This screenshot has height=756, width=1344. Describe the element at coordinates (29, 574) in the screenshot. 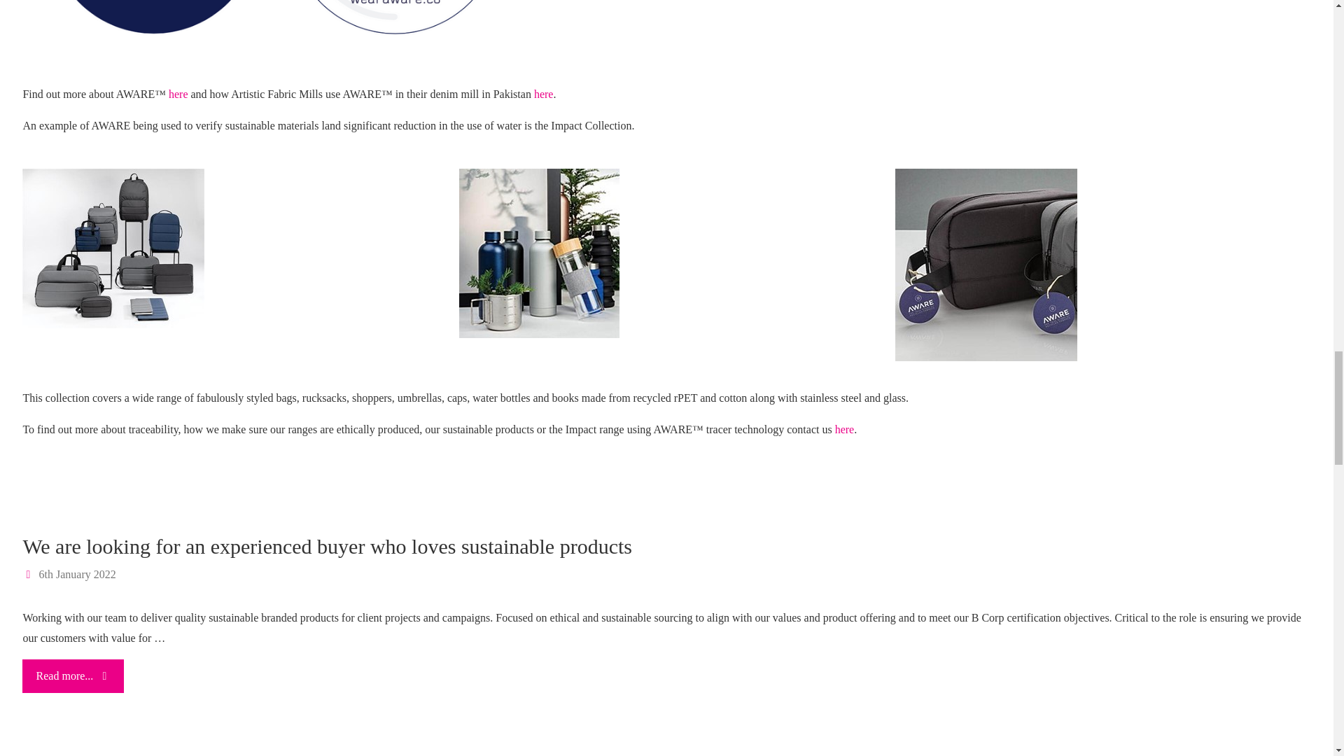

I see `Date` at that location.